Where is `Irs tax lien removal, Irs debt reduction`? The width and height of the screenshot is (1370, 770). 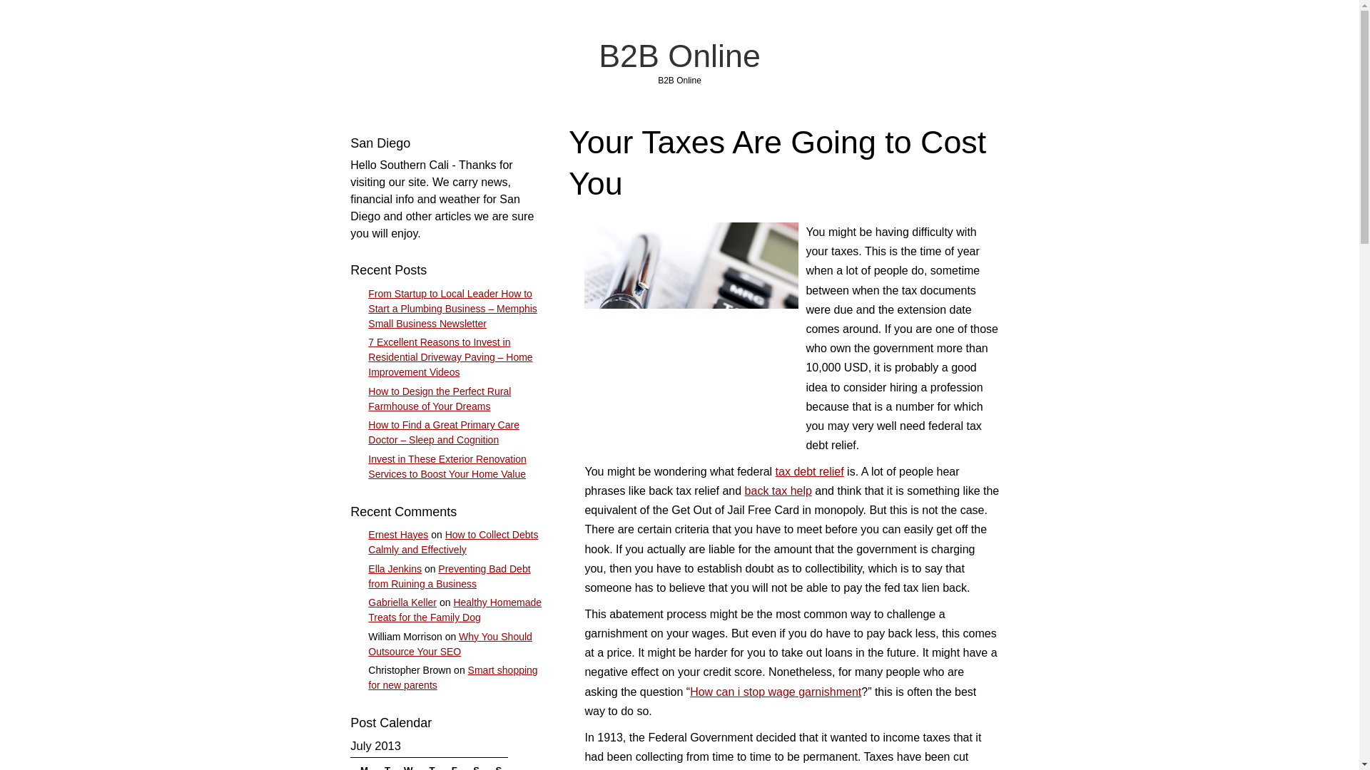 Irs tax lien removal, Irs debt reduction is located at coordinates (778, 491).